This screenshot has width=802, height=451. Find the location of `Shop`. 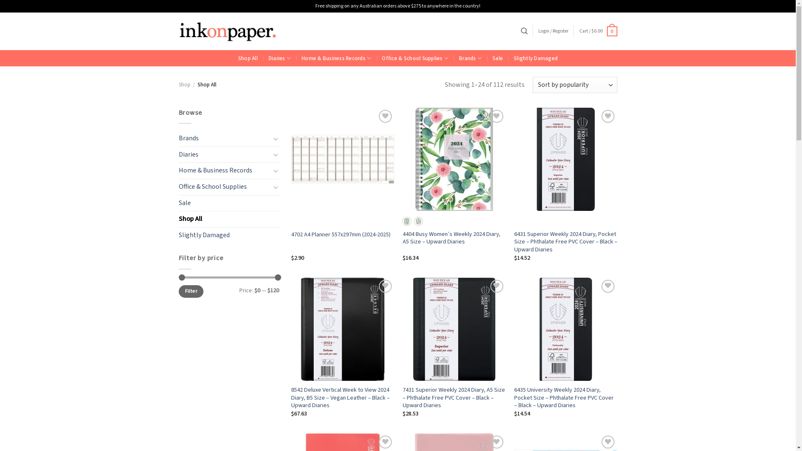

Shop is located at coordinates (185, 85).